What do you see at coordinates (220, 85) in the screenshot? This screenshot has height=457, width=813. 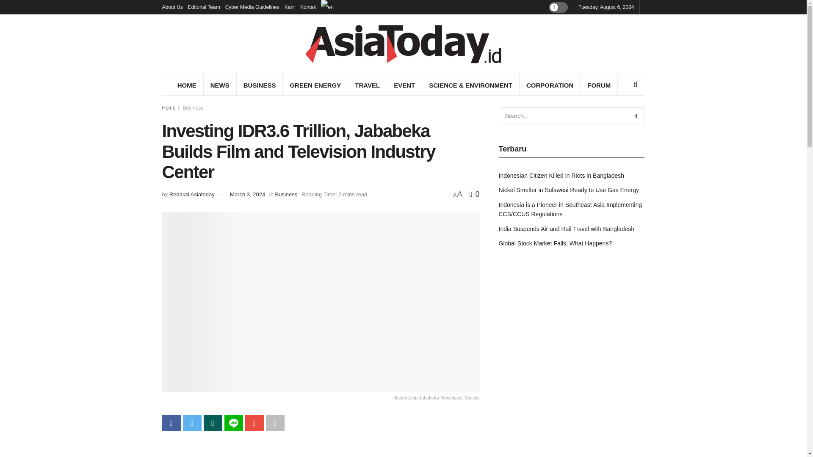 I see `NEWS` at bounding box center [220, 85].